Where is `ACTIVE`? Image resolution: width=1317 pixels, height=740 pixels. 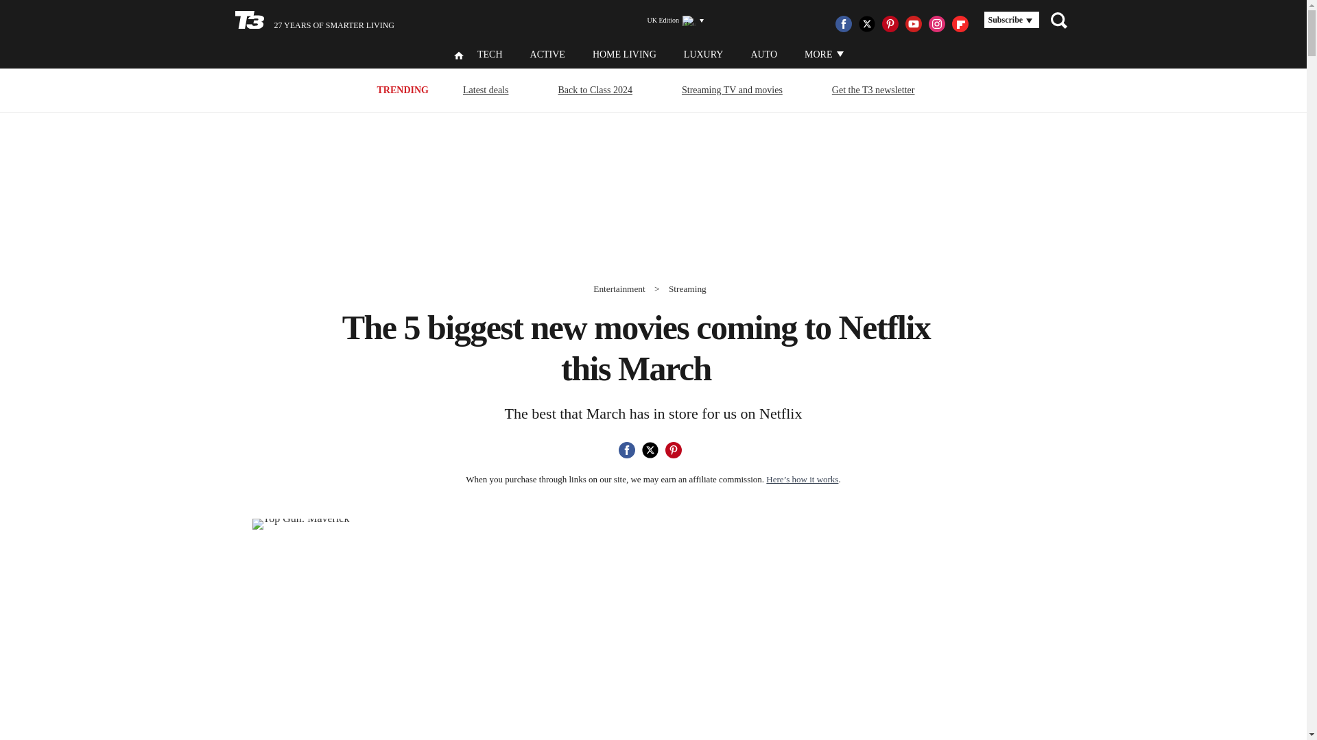 ACTIVE is located at coordinates (547, 55).